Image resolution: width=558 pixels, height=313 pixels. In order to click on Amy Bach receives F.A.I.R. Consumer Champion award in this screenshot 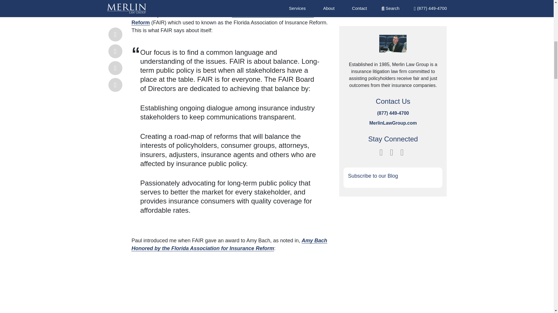, I will do `click(224, 288)`.